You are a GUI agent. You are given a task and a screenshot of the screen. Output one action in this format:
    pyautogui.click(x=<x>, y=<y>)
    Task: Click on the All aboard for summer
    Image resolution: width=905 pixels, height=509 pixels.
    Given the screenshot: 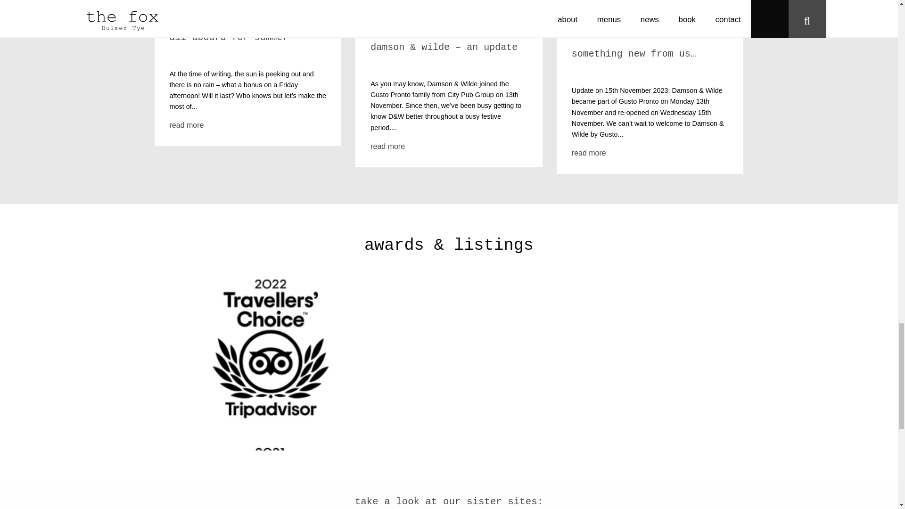 What is the action you would take?
    pyautogui.click(x=187, y=125)
    